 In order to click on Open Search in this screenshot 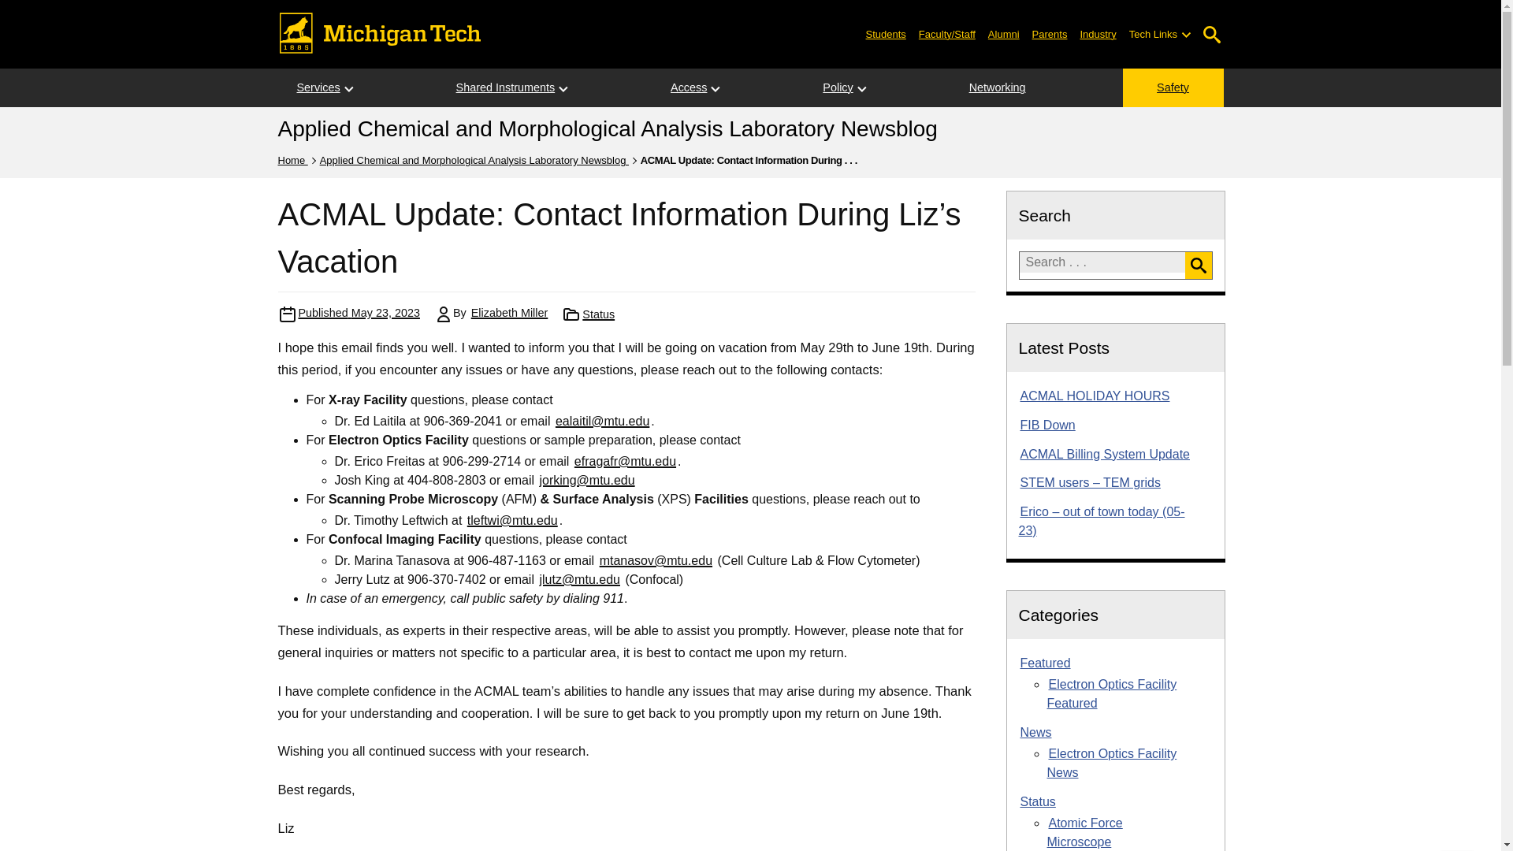, I will do `click(1212, 35)`.